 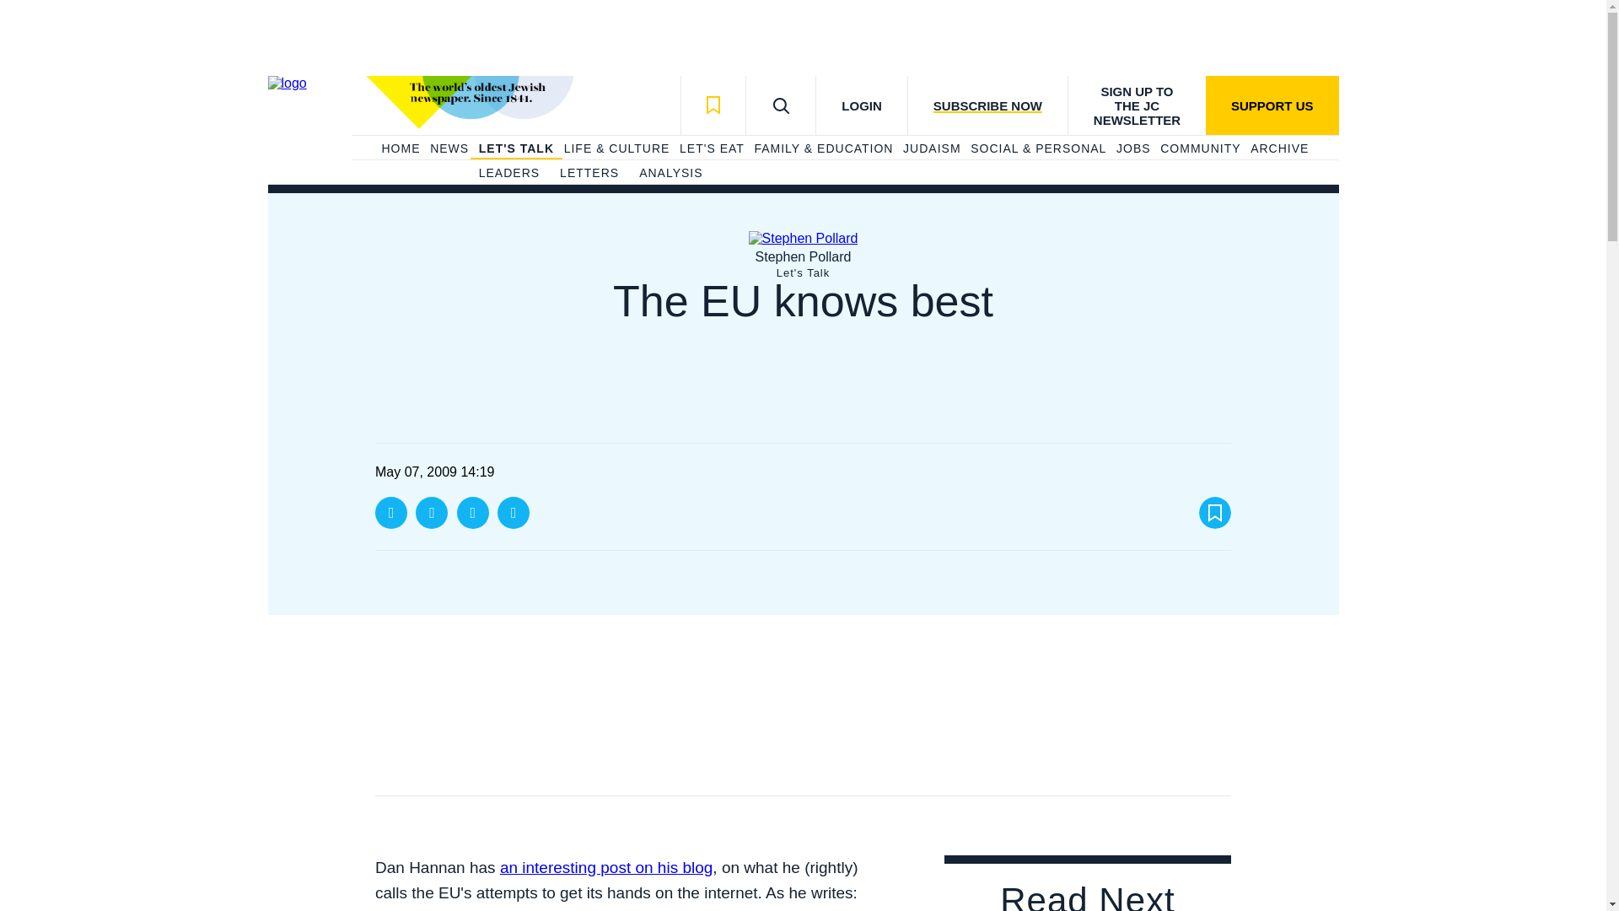 I want to click on LETTERS, so click(x=589, y=174).